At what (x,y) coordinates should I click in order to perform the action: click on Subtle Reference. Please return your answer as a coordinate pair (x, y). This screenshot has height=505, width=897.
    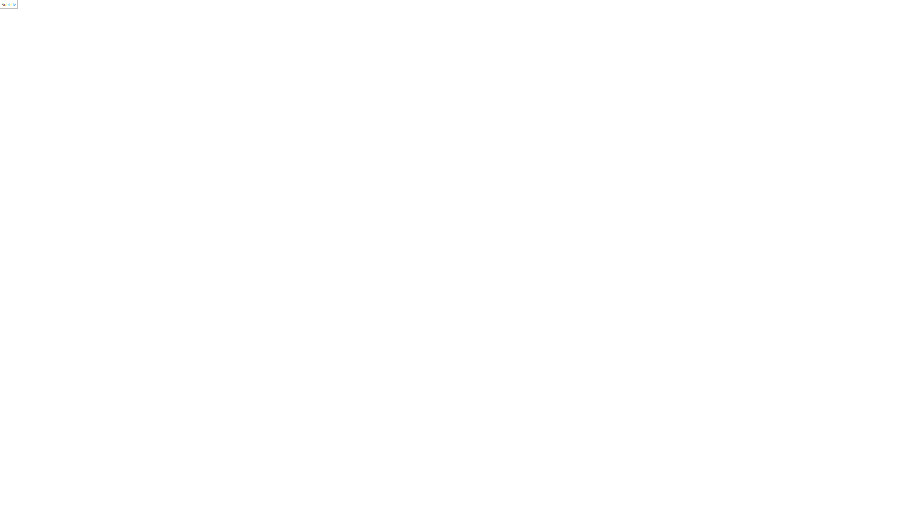
    Looking at the image, I should click on (600, 35).